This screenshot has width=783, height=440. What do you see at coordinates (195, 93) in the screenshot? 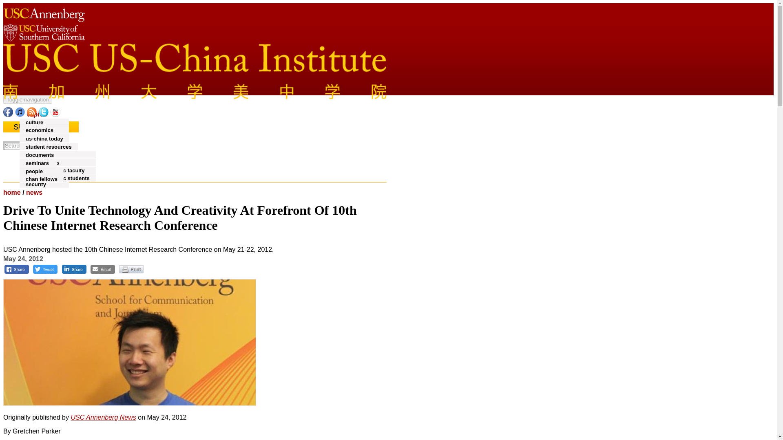
I see `Home` at bounding box center [195, 93].